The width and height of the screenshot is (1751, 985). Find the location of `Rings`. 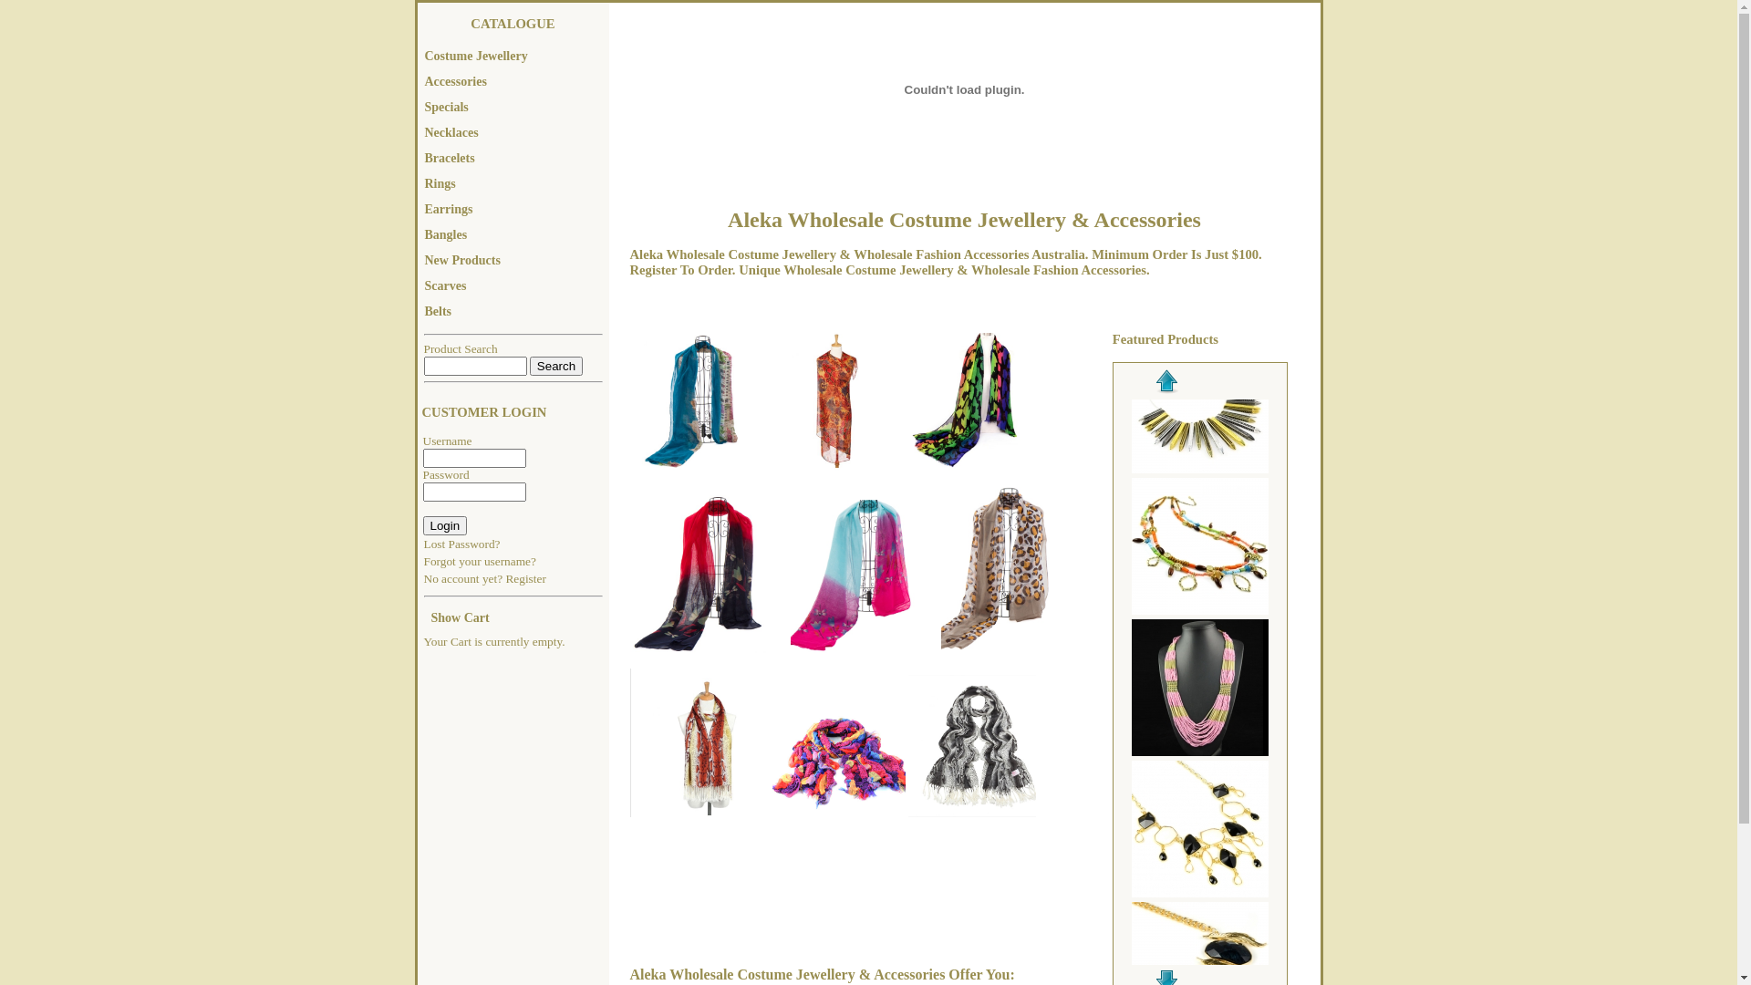

Rings is located at coordinates (513, 185).